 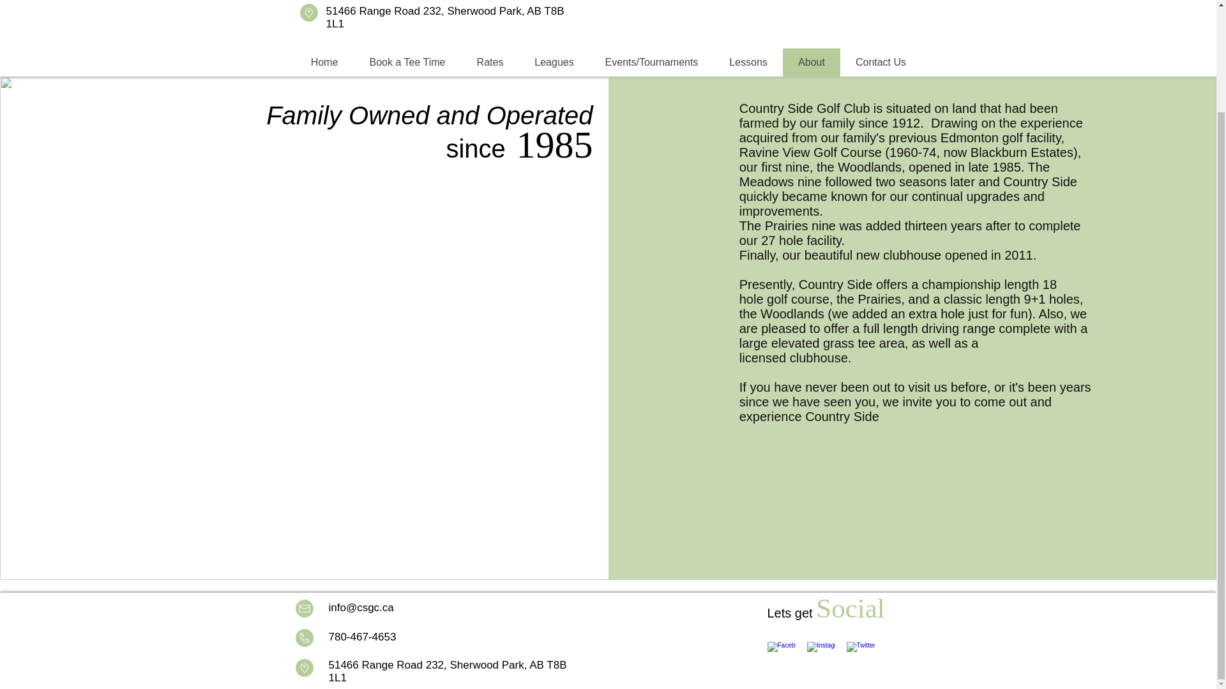 What do you see at coordinates (447, 671) in the screenshot?
I see `51466 Range Road 232, Sherwood Park, AB T8B 1L1` at bounding box center [447, 671].